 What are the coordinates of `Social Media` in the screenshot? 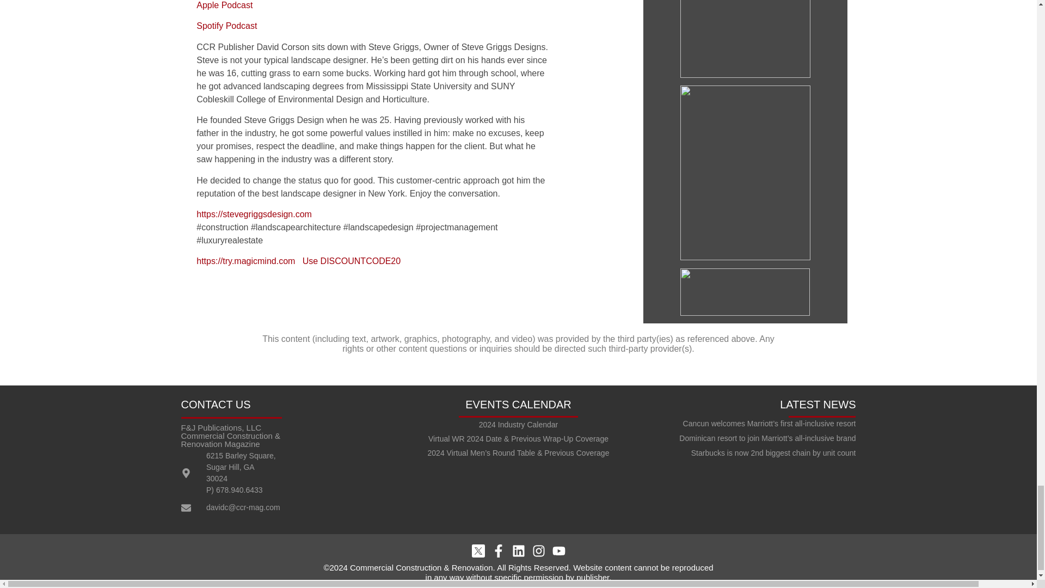 It's located at (518, 551).